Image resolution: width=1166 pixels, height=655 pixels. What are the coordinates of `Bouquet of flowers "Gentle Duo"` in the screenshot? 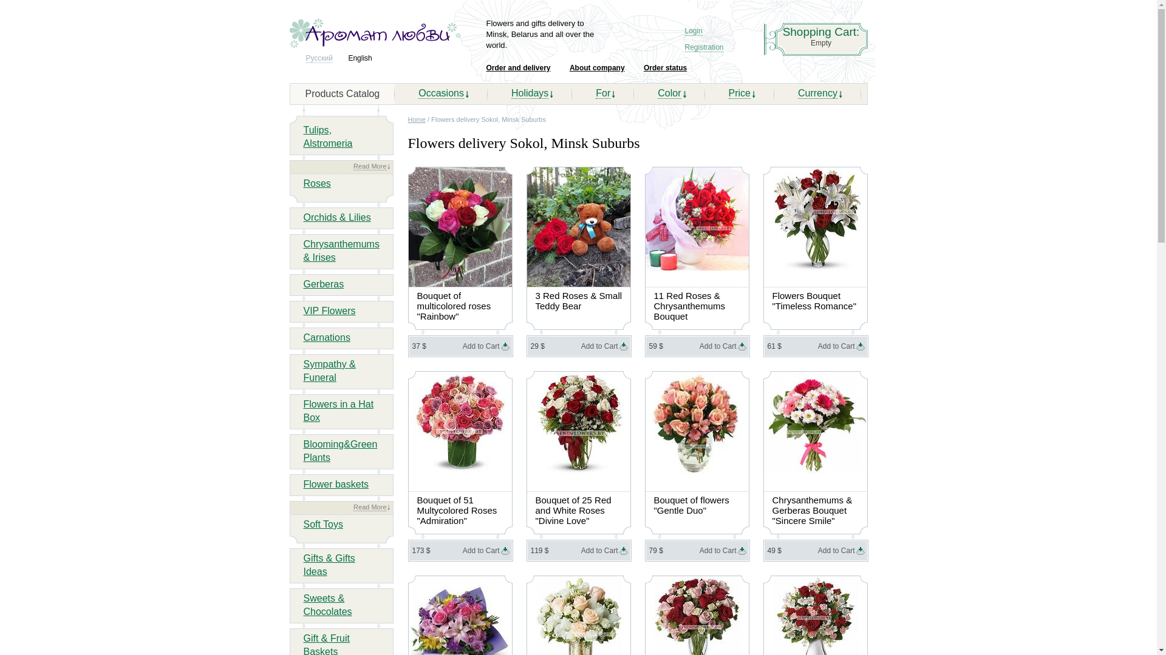 It's located at (697, 503).